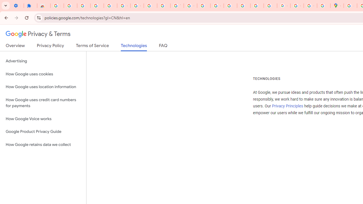 The height and width of the screenshot is (204, 363). What do you see at coordinates (43, 87) in the screenshot?
I see `How Google uses location information` at bounding box center [43, 87].